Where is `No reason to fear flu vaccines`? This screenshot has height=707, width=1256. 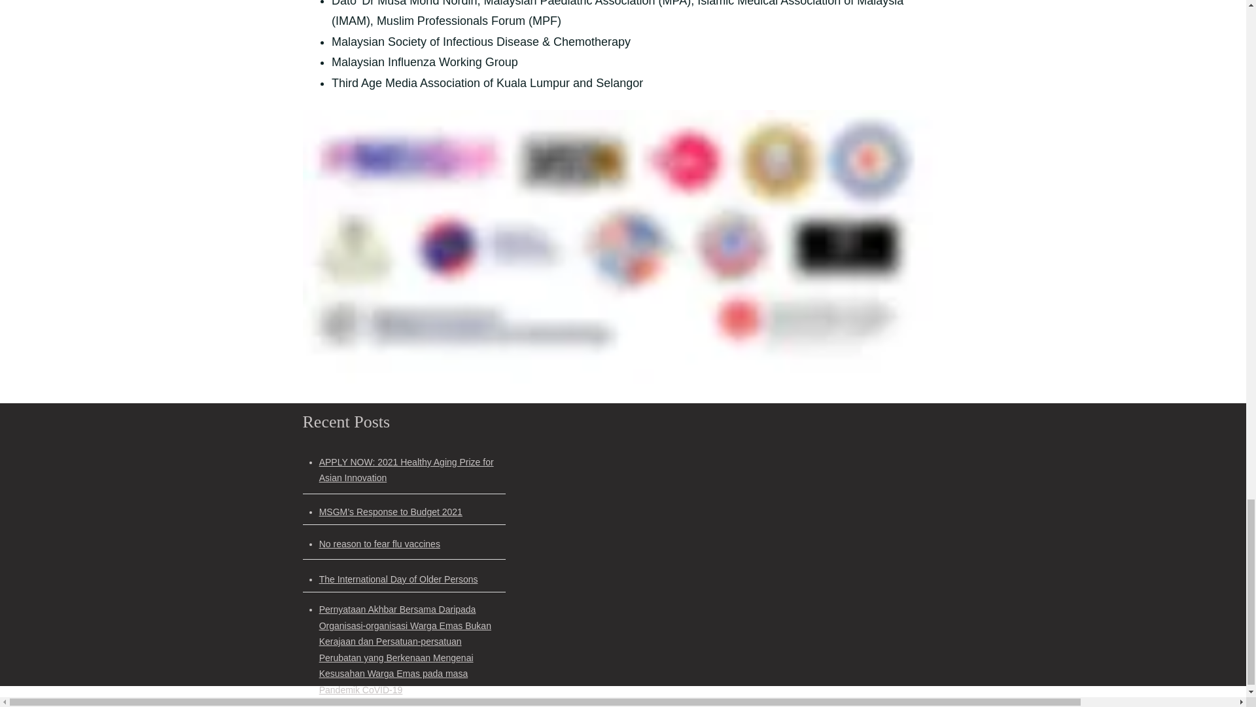
No reason to fear flu vaccines is located at coordinates (379, 543).